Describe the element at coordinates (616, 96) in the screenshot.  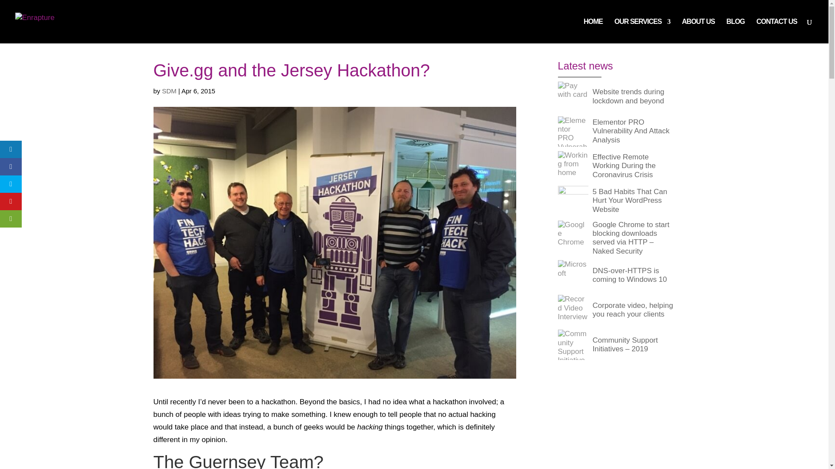
I see `Website trends during lockdown and beyond` at that location.